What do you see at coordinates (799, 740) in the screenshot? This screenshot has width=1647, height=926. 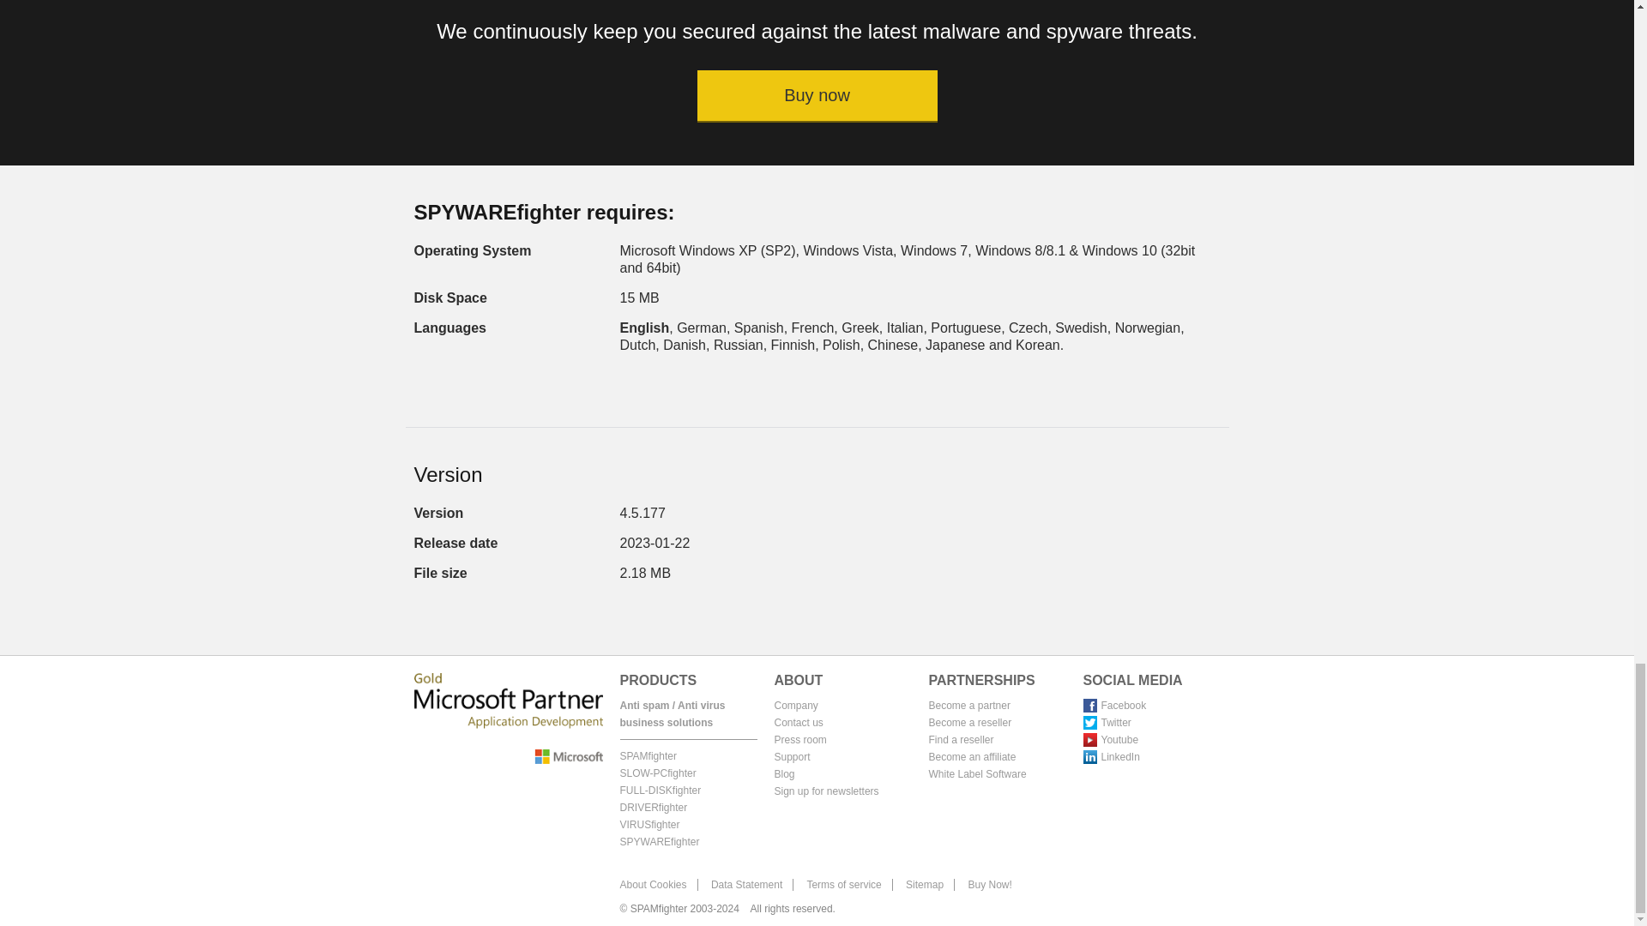 I see `Press room` at bounding box center [799, 740].